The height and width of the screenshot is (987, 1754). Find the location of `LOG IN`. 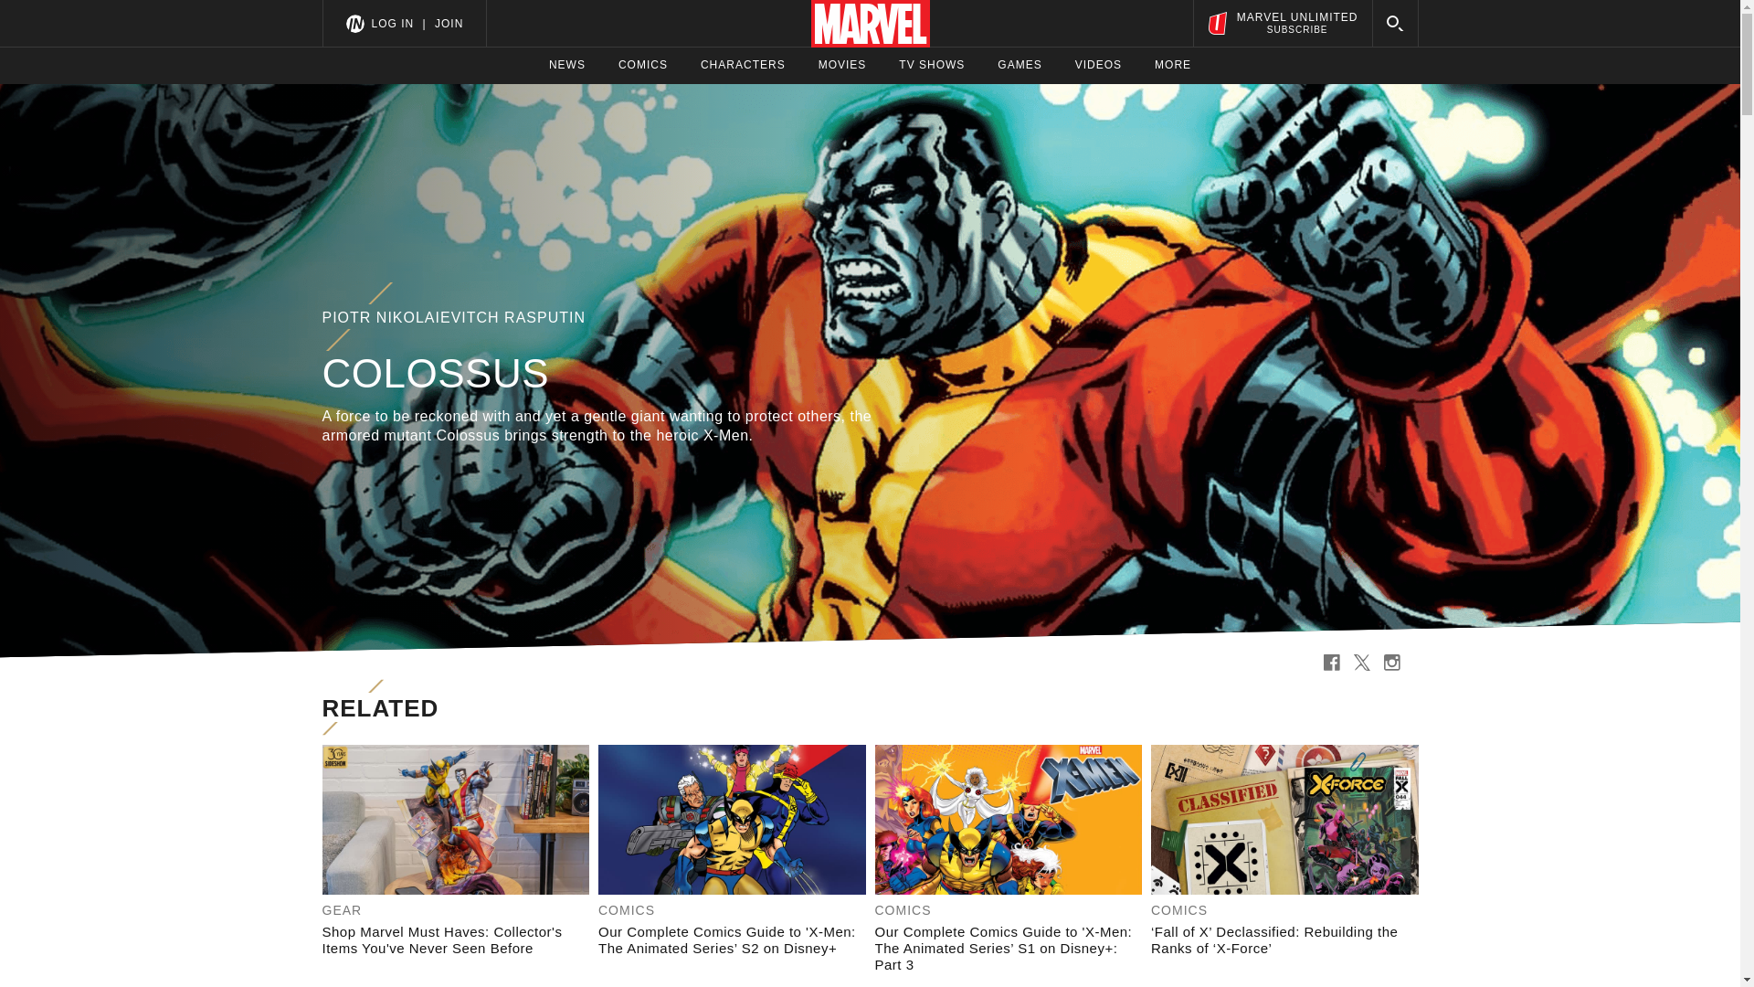

LOG IN is located at coordinates (392, 23).